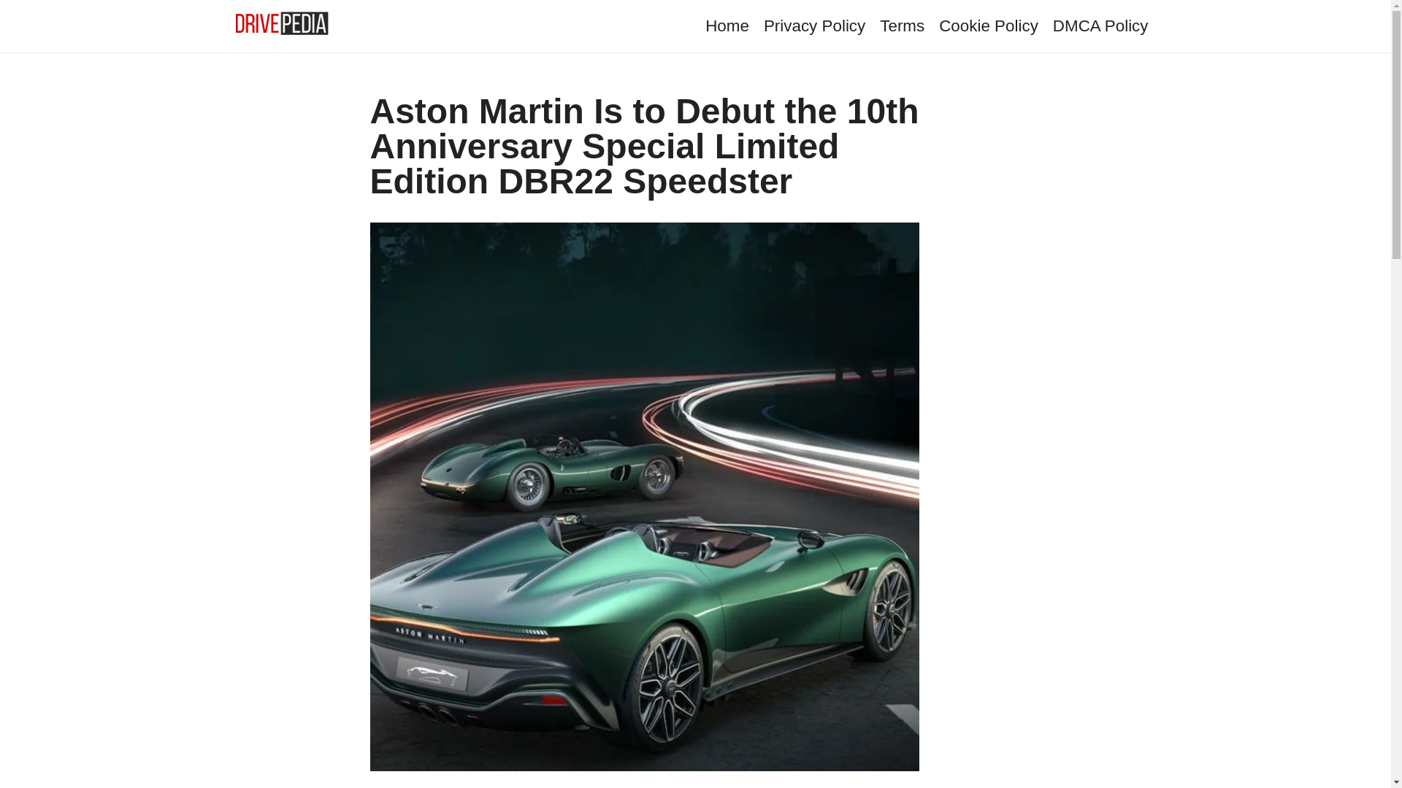 This screenshot has width=1402, height=788. Describe the element at coordinates (814, 25) in the screenshot. I see `Privacy Policy` at that location.